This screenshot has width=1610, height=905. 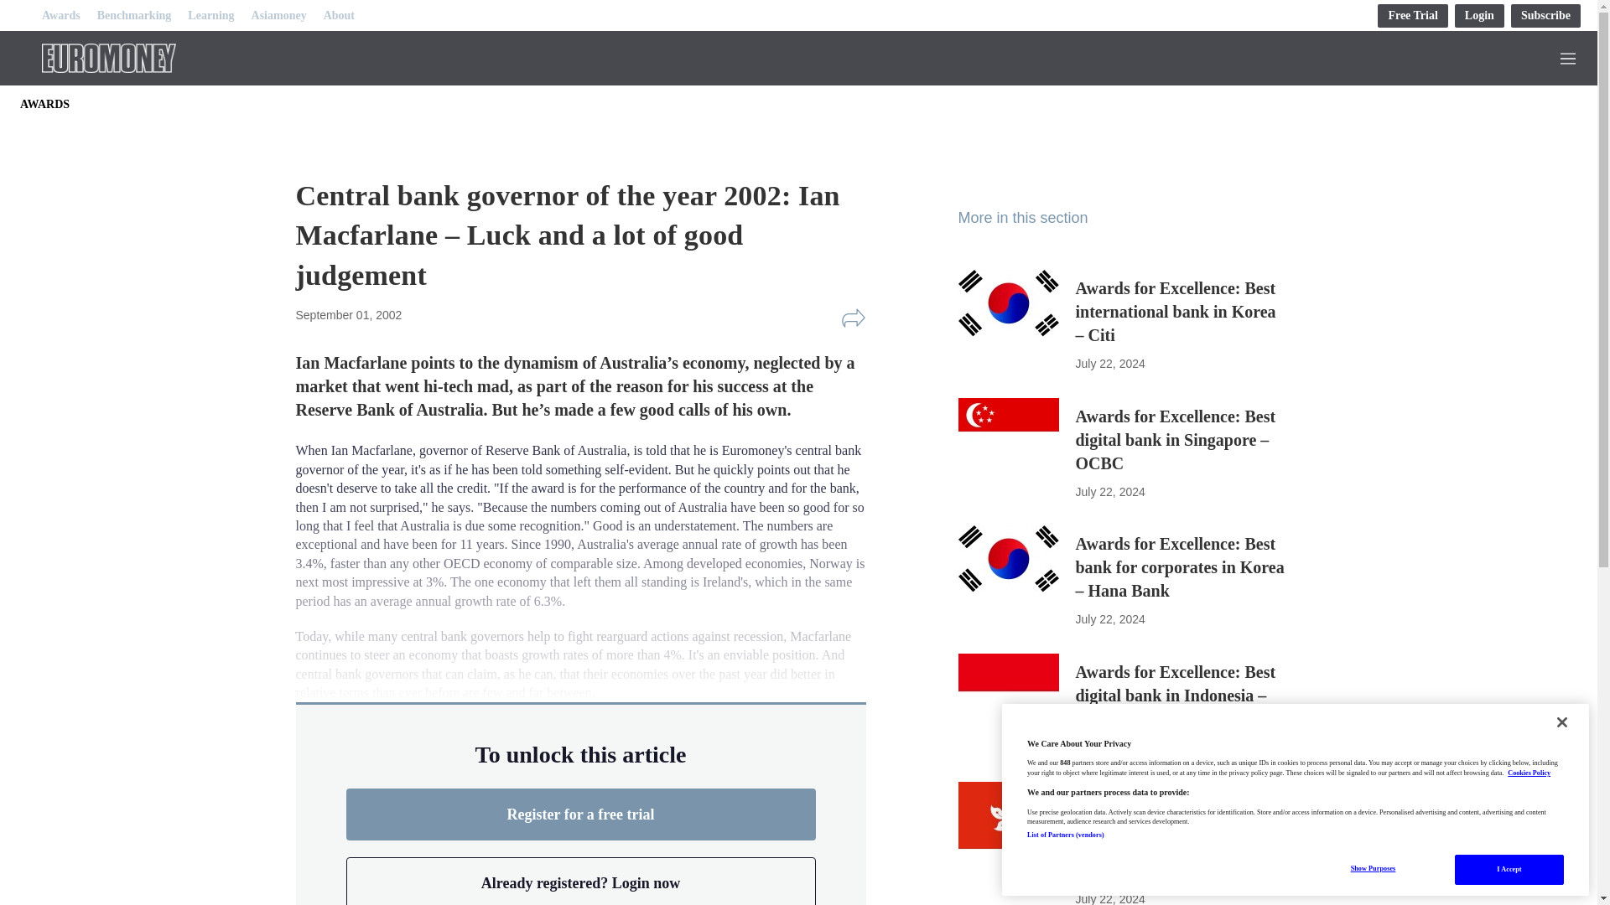 What do you see at coordinates (853, 318) in the screenshot?
I see `Share` at bounding box center [853, 318].